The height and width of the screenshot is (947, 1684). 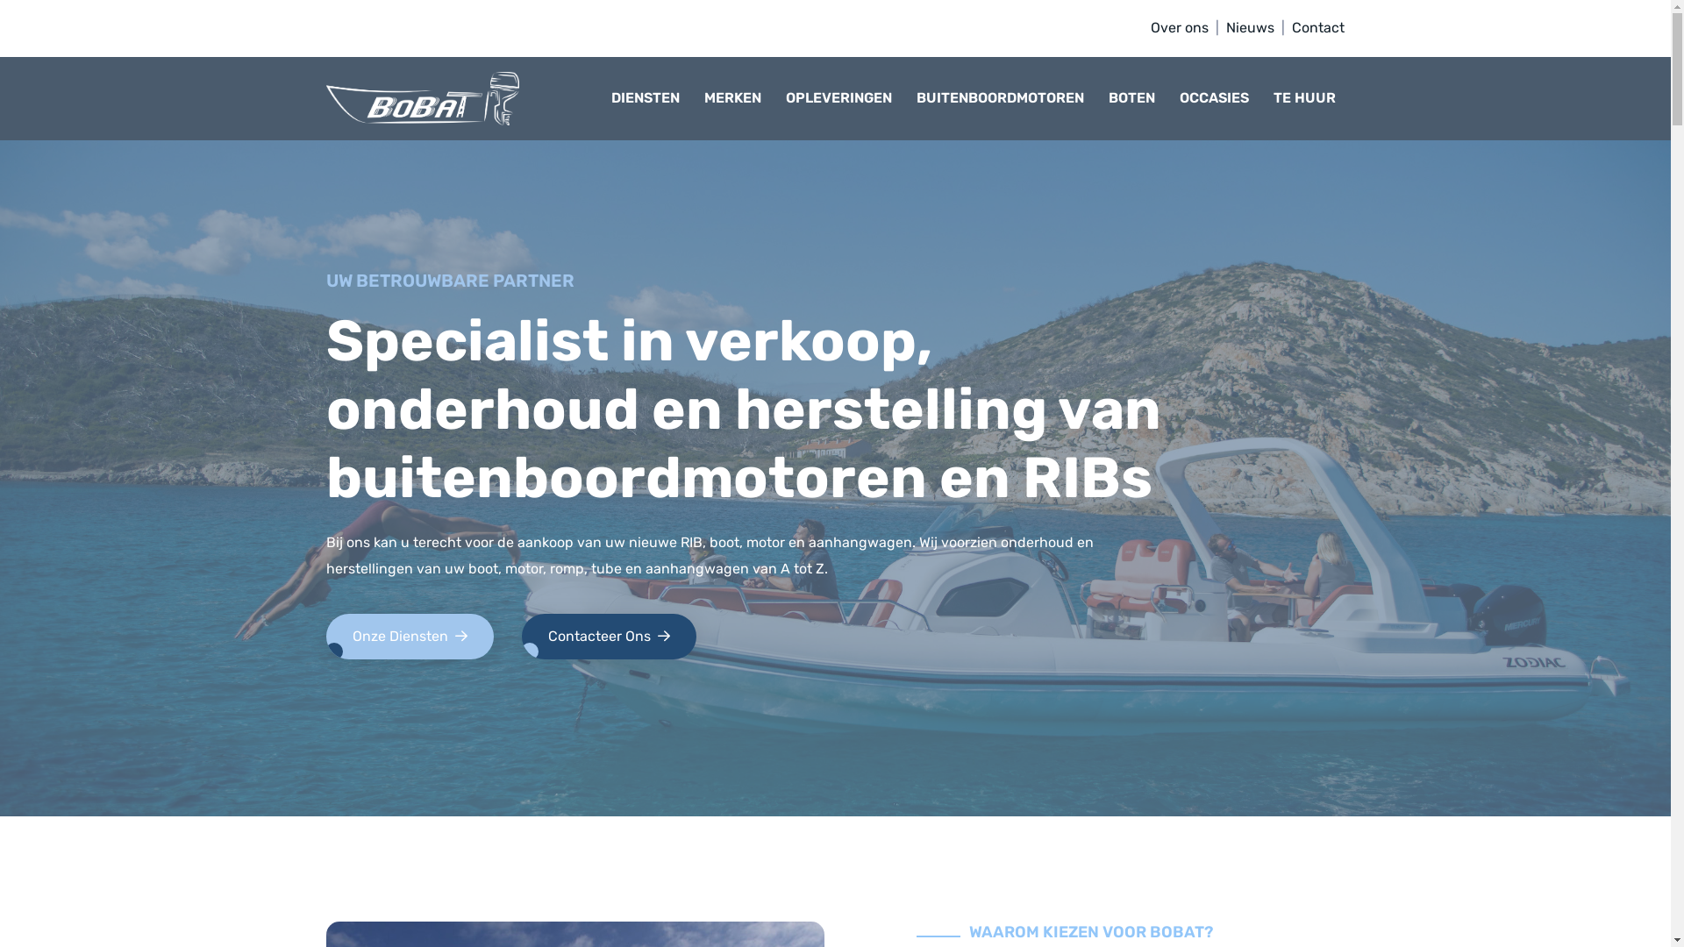 What do you see at coordinates (1318, 28) in the screenshot?
I see `Contact` at bounding box center [1318, 28].